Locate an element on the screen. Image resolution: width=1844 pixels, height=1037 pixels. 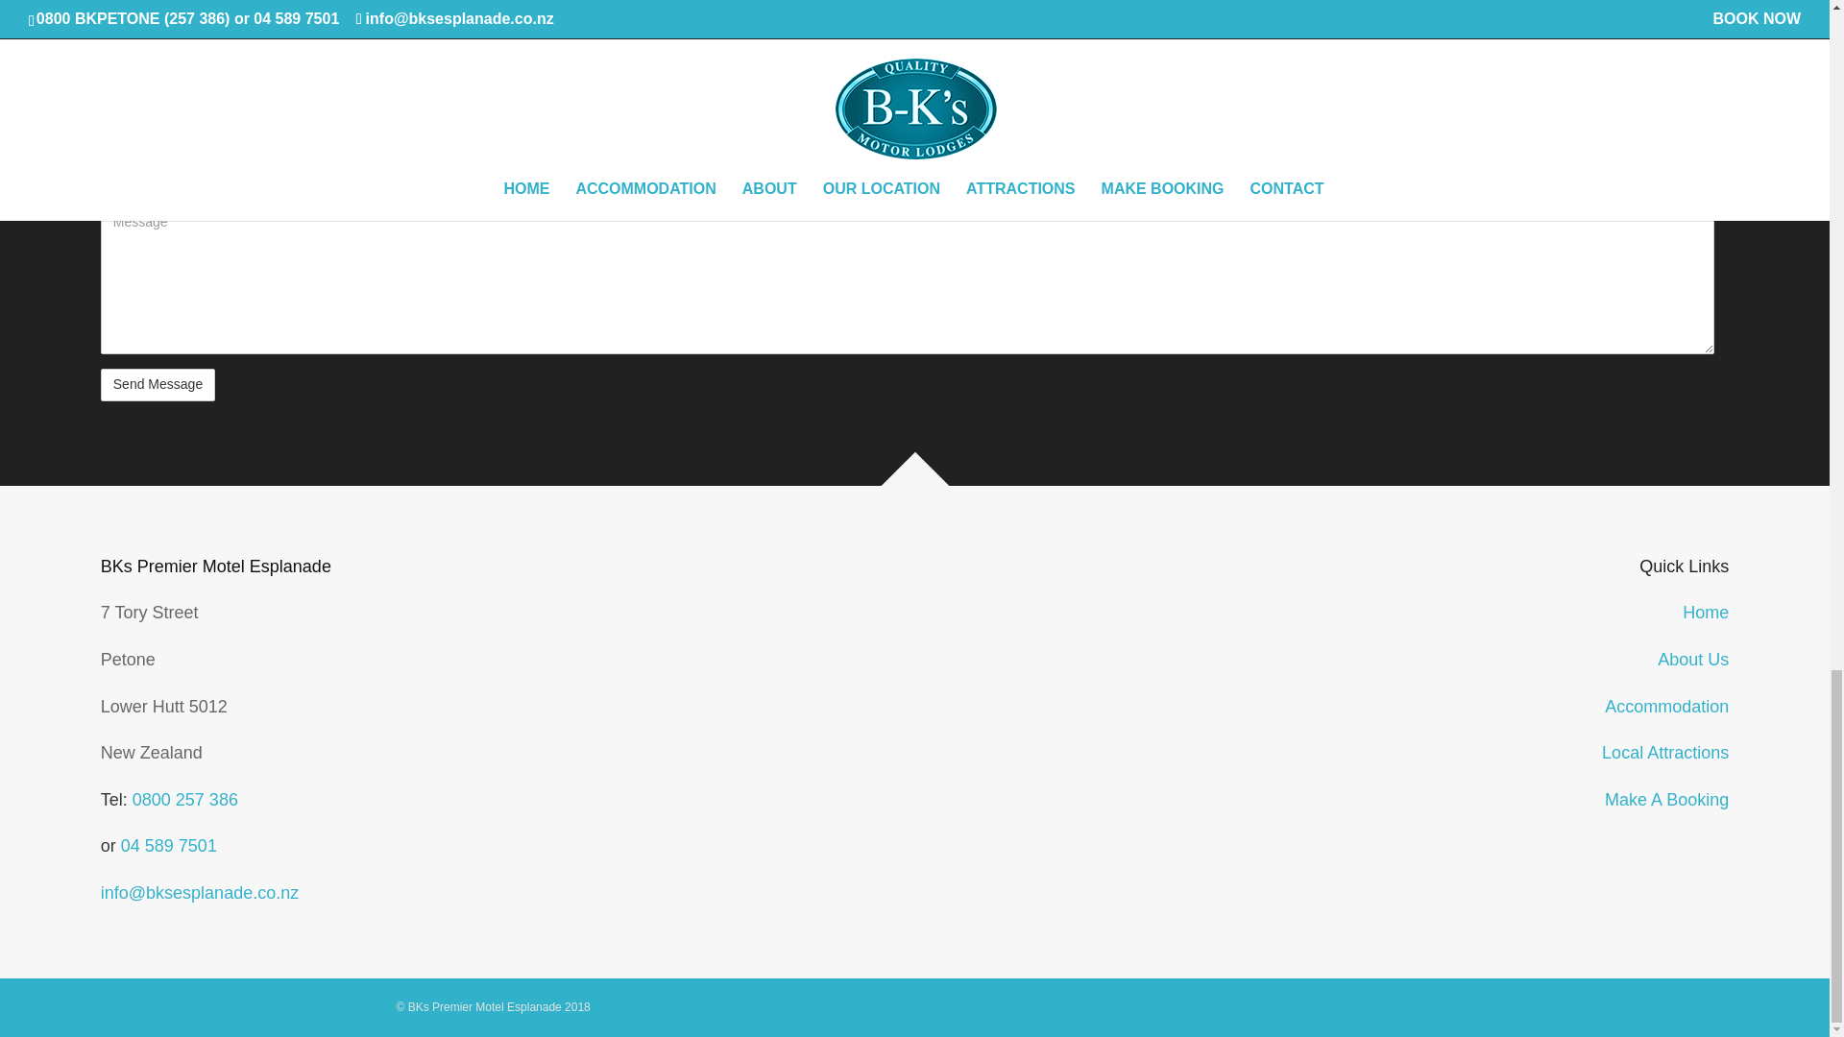
Local Attractions is located at coordinates (1665, 753).